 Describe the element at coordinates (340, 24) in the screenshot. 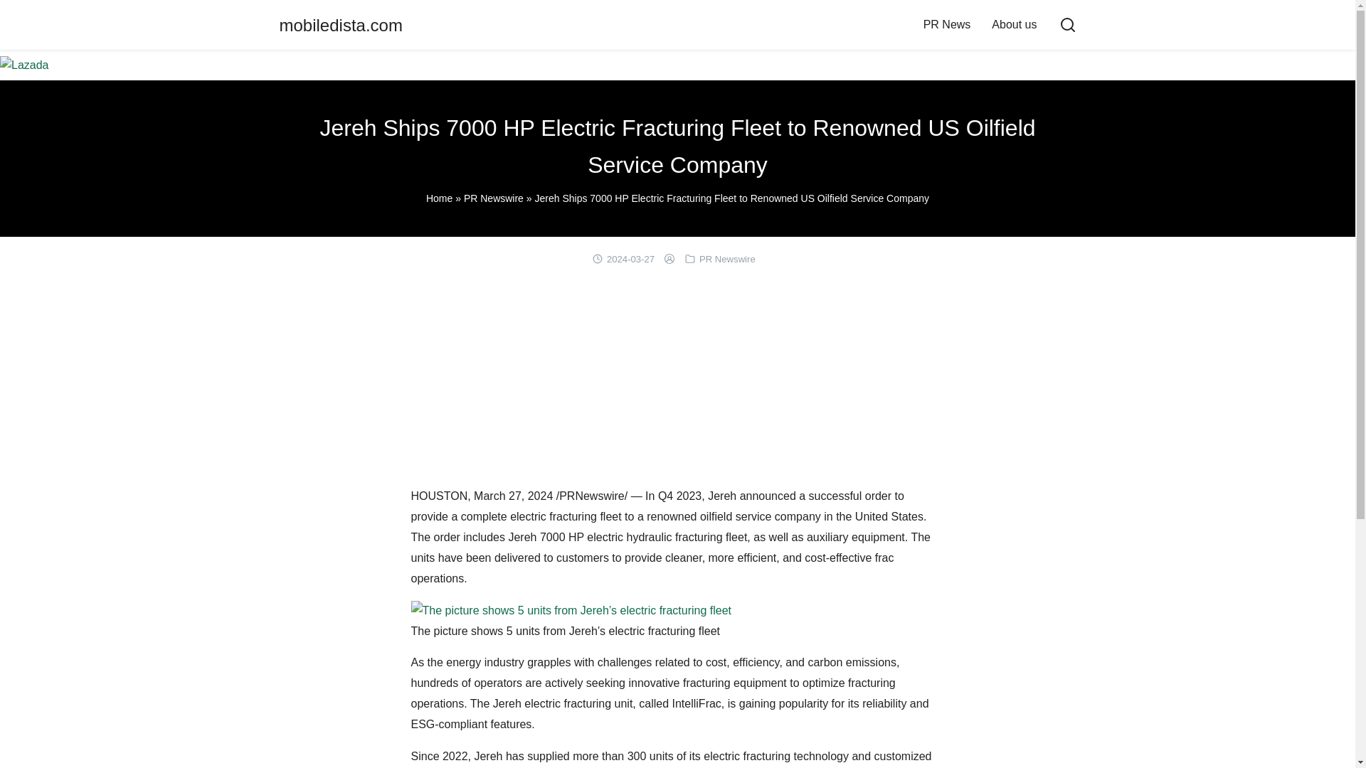

I see `mobiledista.com` at that location.